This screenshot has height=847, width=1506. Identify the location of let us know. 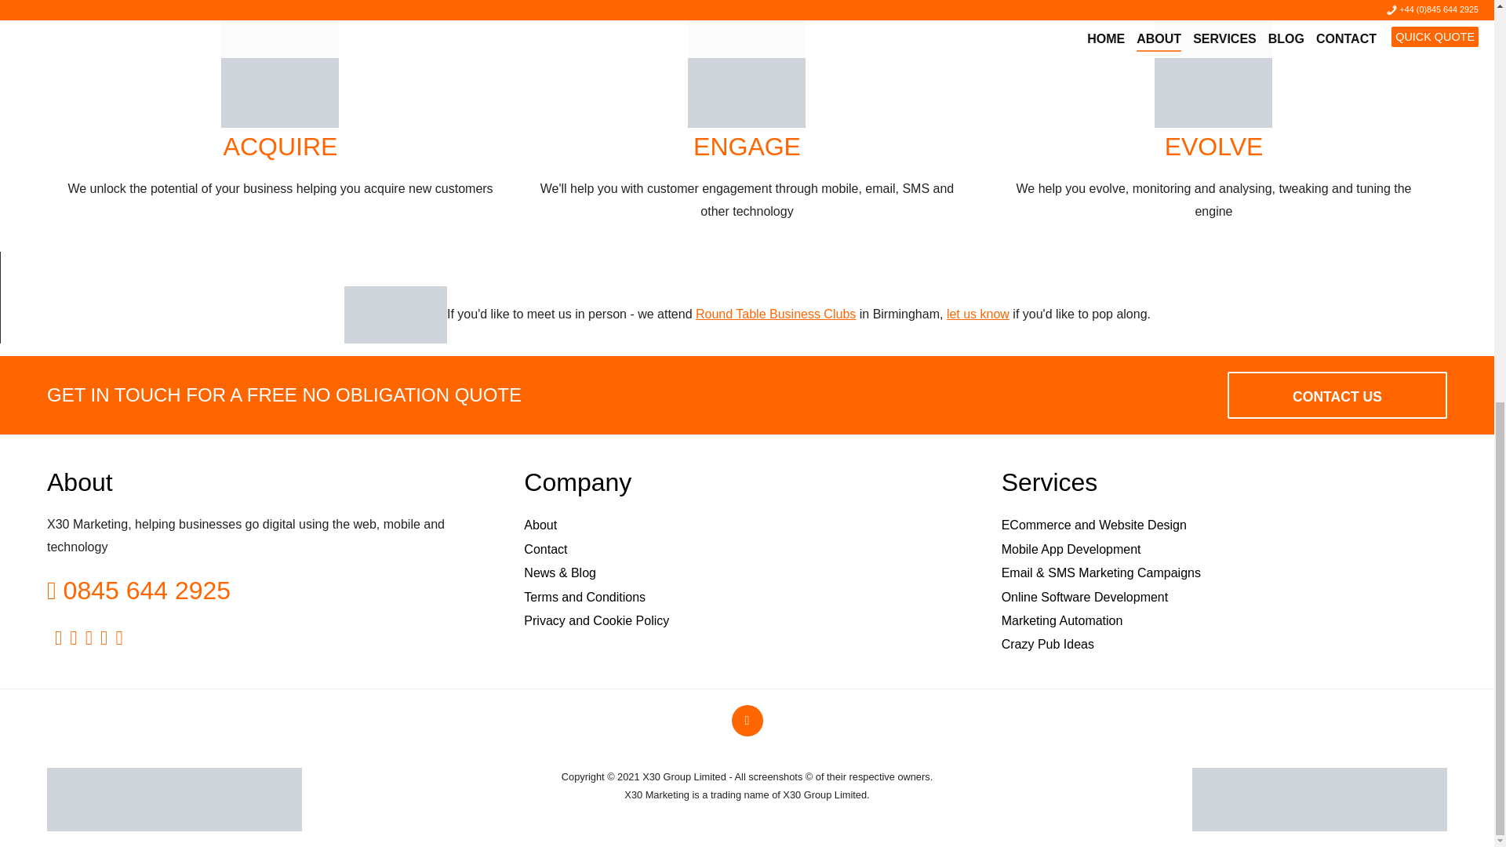
(977, 314).